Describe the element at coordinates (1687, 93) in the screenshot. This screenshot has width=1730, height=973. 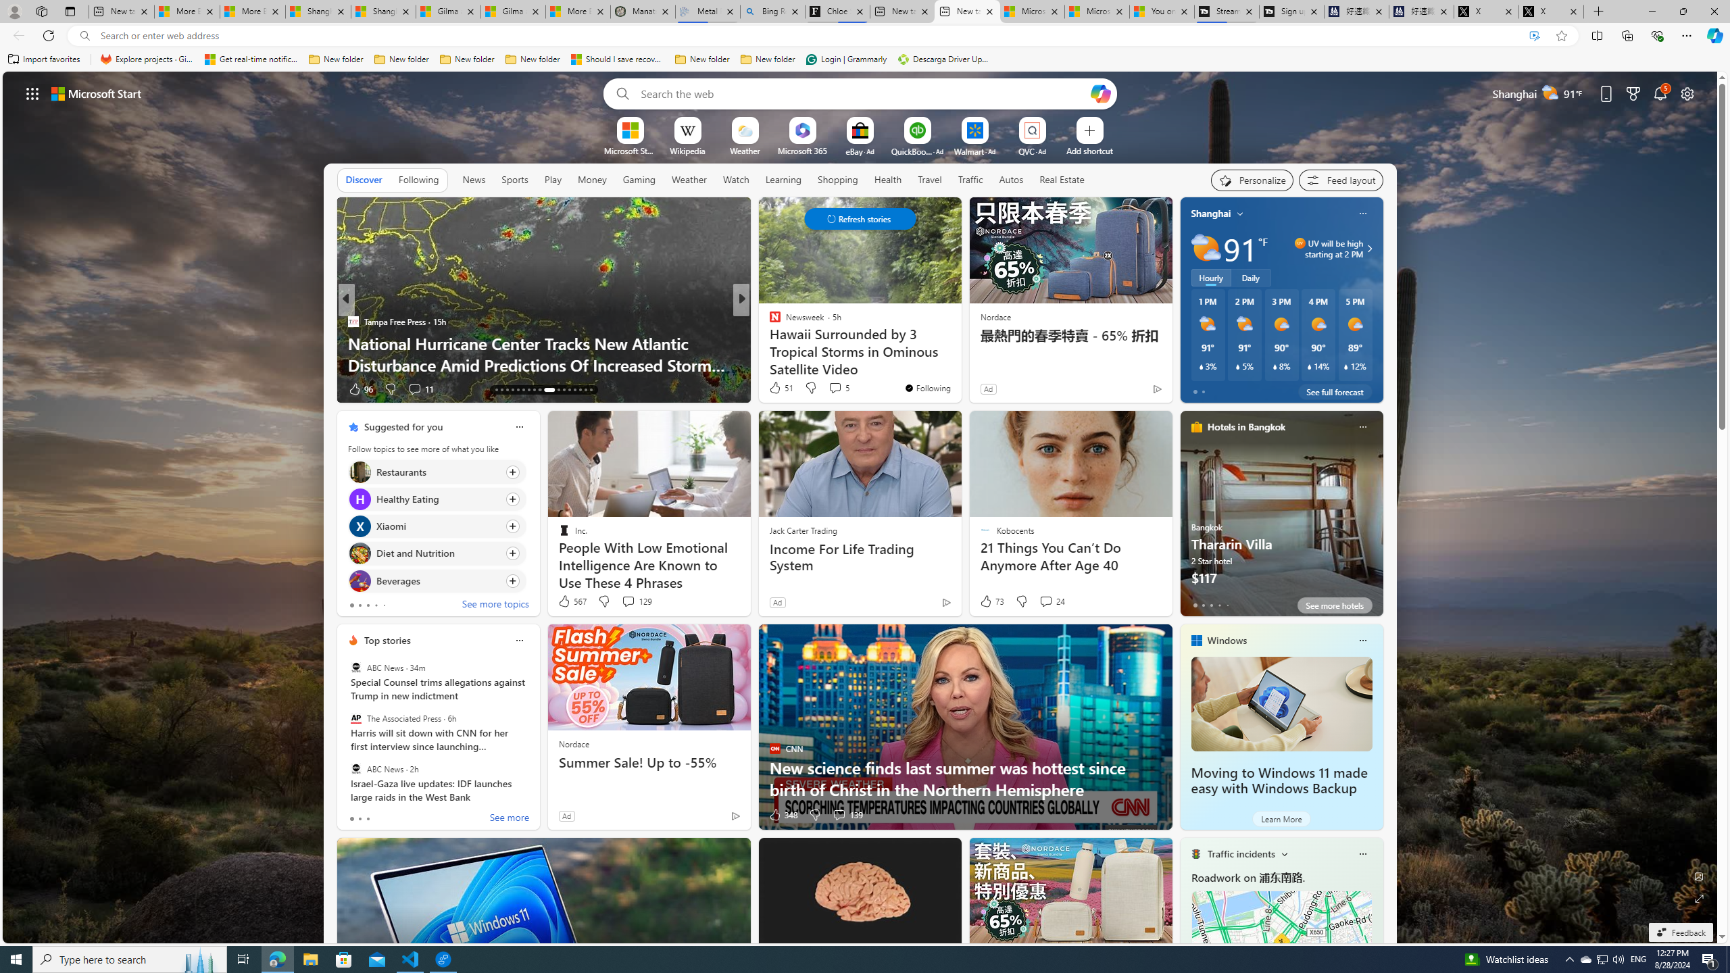
I see `Page settings` at that location.